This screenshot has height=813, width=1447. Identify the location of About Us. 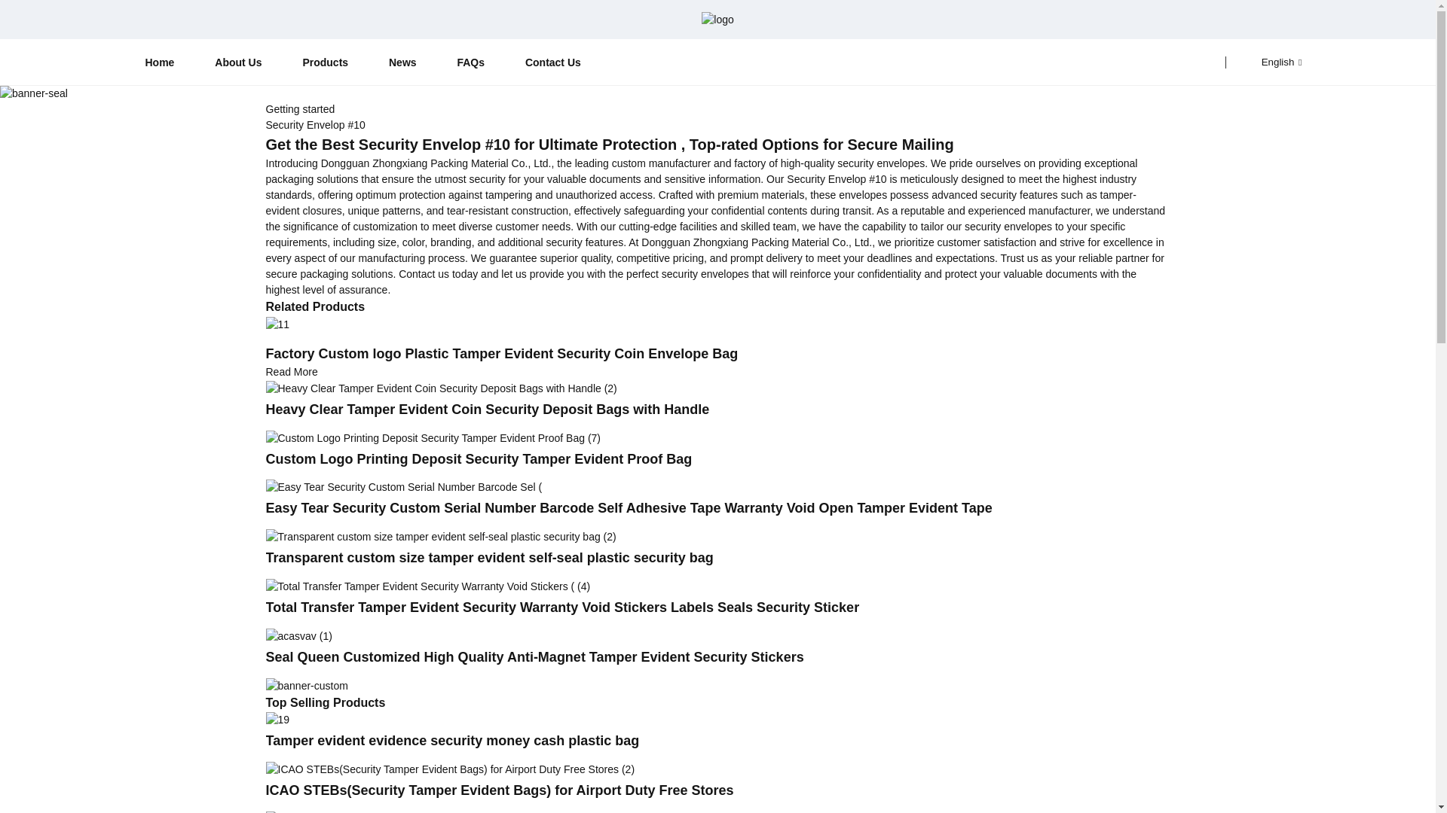
(238, 62).